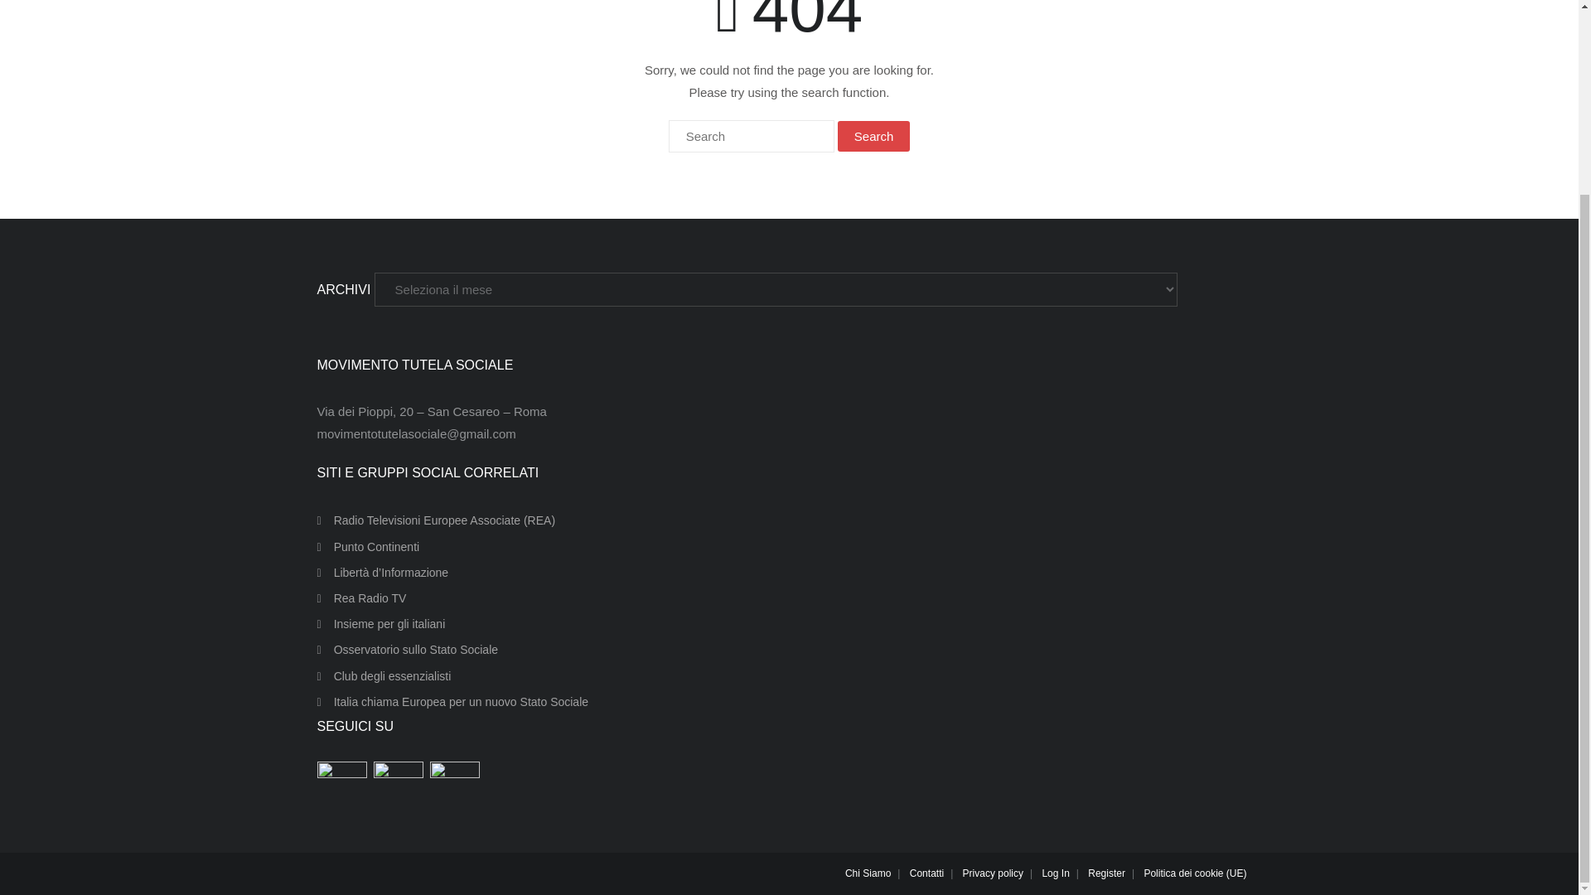 This screenshot has height=895, width=1591. Describe the element at coordinates (873, 136) in the screenshot. I see `Search` at that location.